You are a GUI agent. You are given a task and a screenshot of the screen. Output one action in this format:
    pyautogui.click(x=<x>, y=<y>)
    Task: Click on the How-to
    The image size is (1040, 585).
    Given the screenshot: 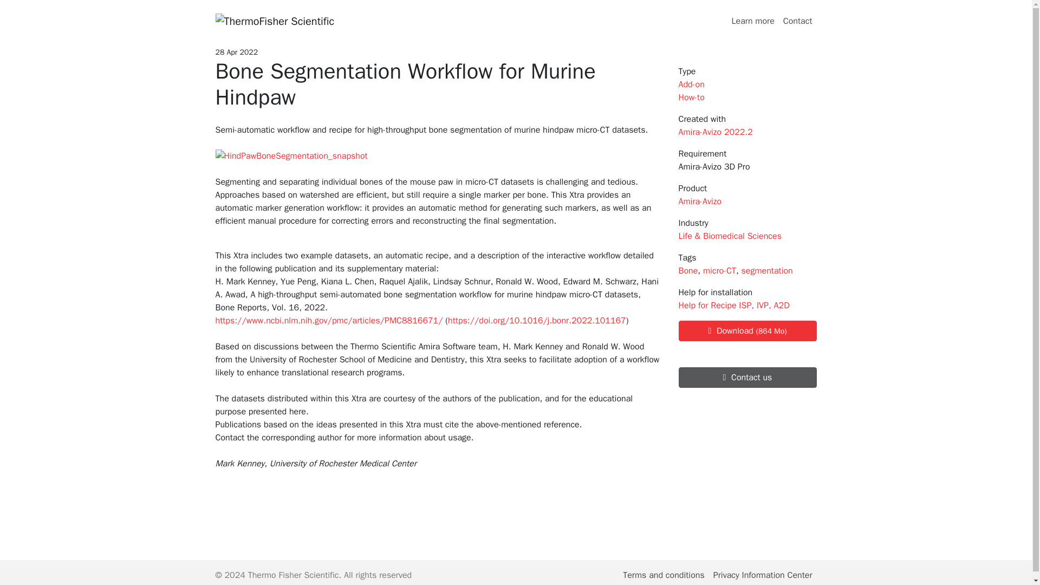 What is the action you would take?
    pyautogui.click(x=691, y=97)
    